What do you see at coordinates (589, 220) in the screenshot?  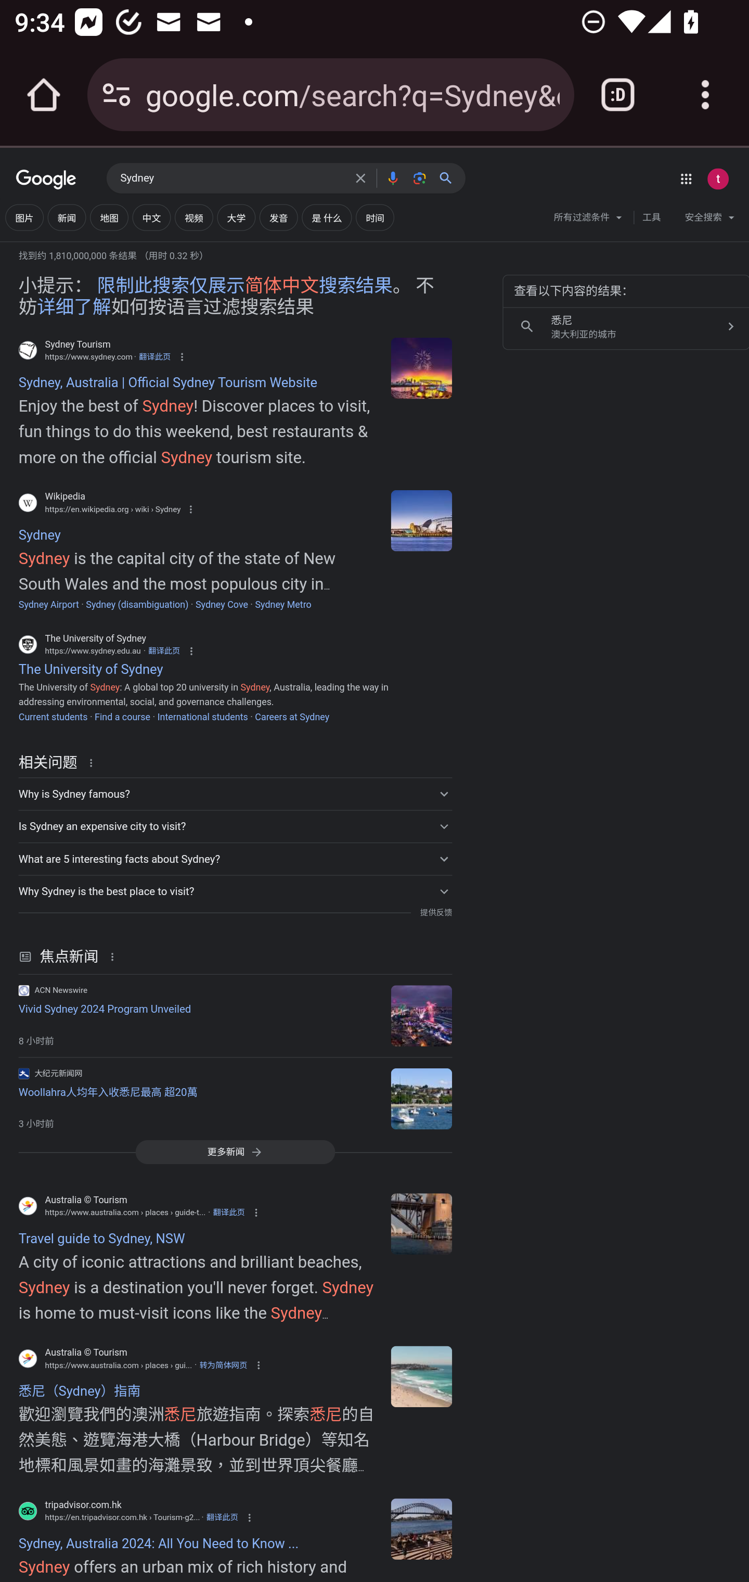 I see `所有过滤条件` at bounding box center [589, 220].